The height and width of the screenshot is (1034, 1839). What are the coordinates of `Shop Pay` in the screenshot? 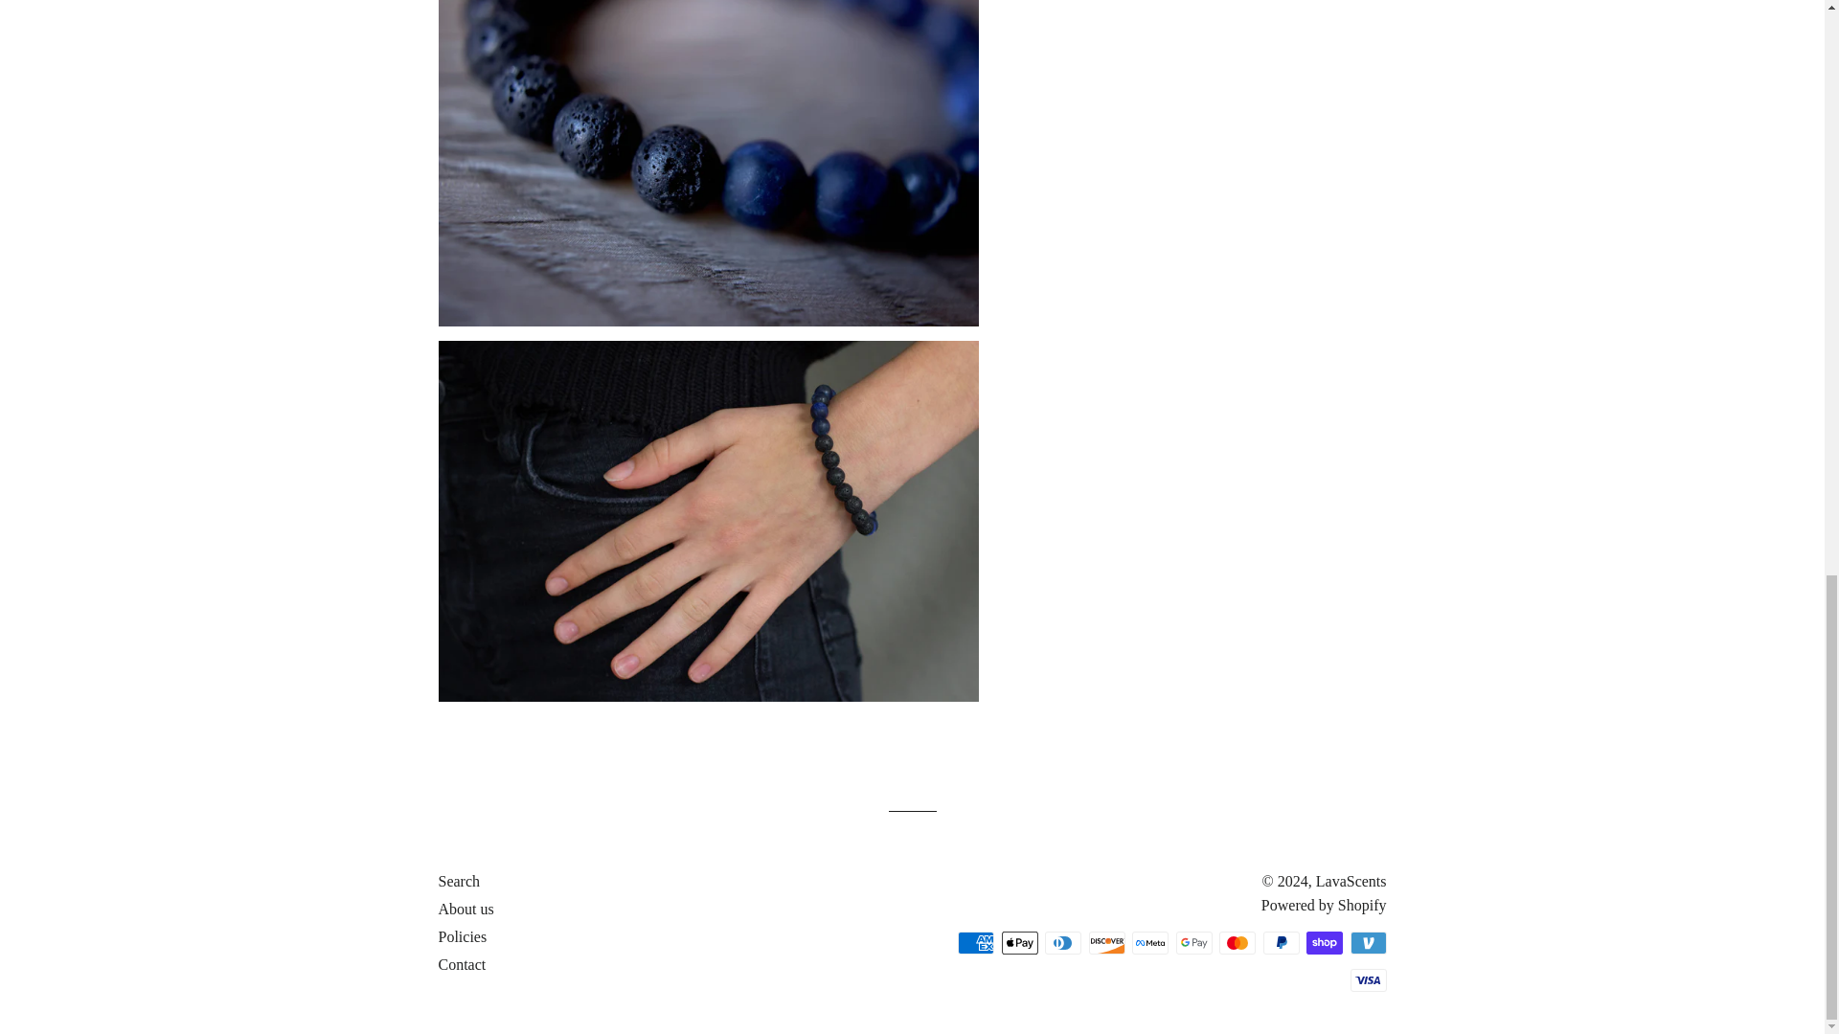 It's located at (1324, 942).